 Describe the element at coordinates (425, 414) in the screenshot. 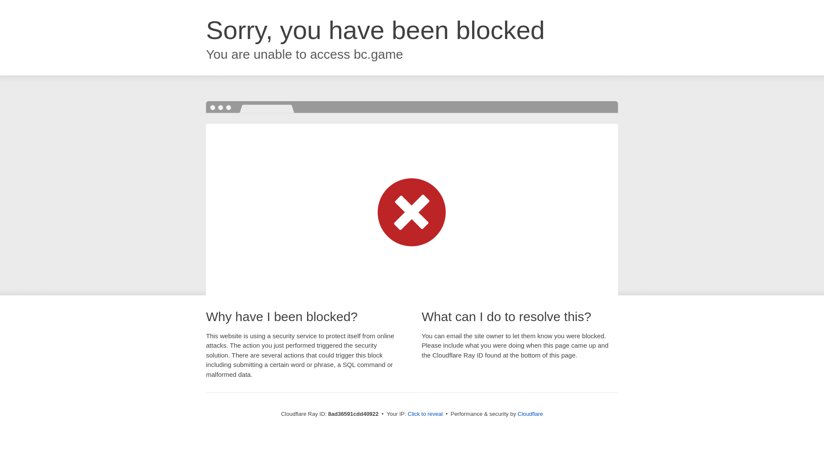

I see `Click to reveal` at that location.